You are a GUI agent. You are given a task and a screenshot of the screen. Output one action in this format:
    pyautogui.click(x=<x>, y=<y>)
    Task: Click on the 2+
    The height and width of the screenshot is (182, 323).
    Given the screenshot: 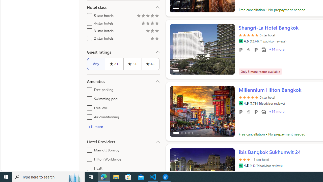 What is the action you would take?
    pyautogui.click(x=114, y=64)
    